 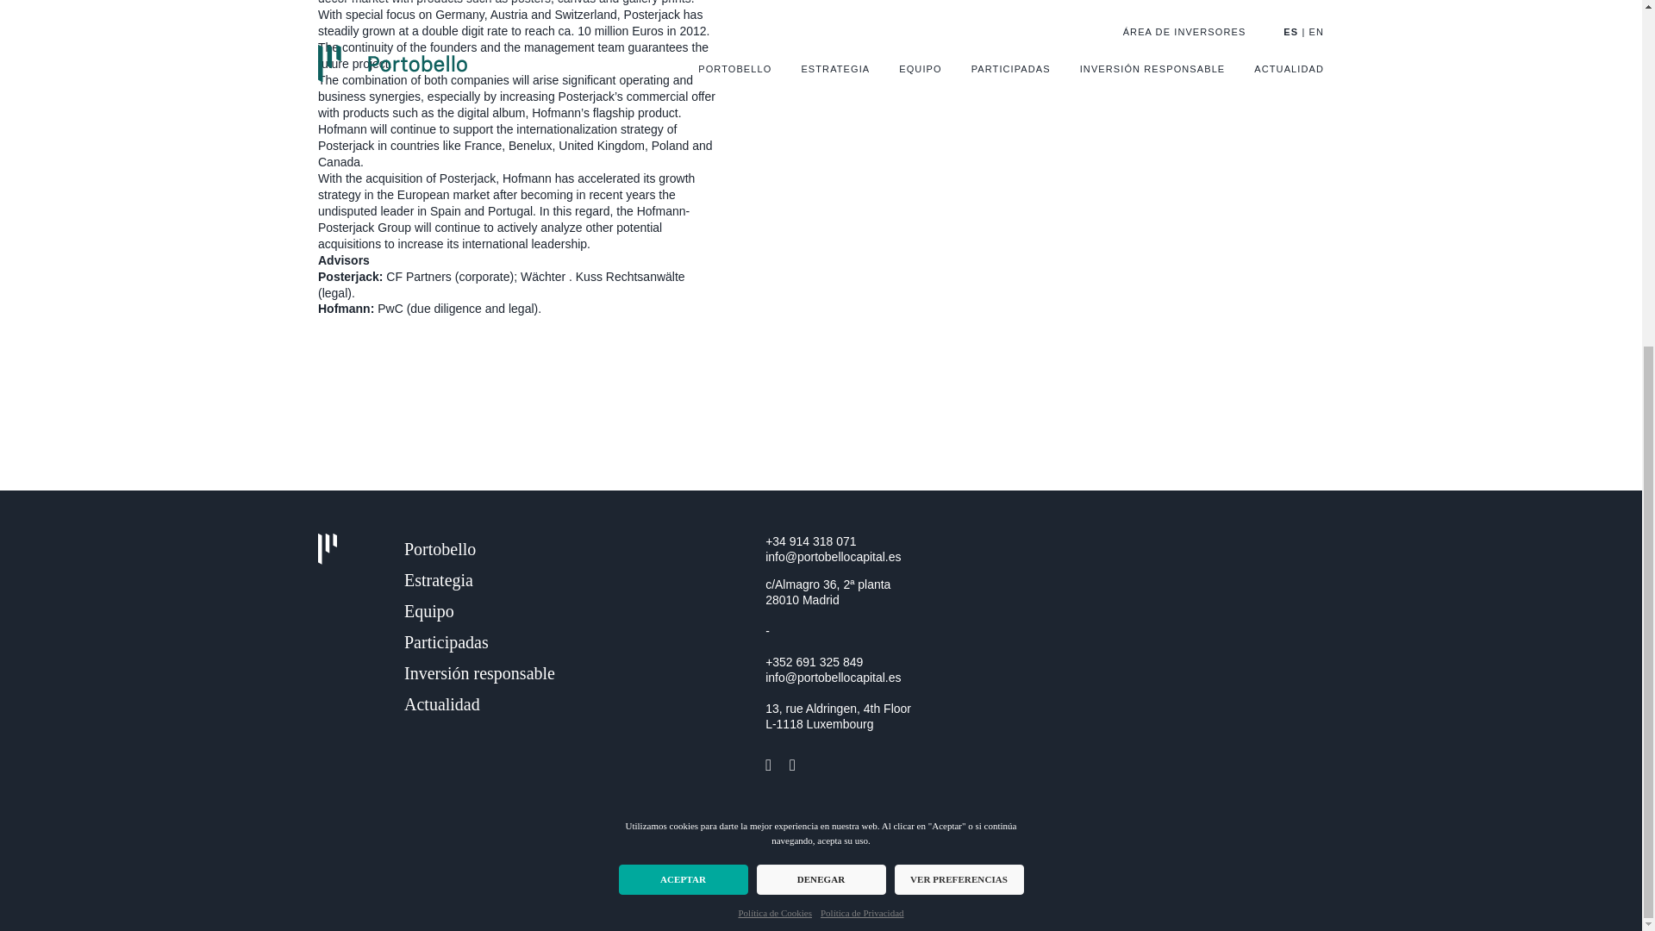 I want to click on DENEGAR, so click(x=821, y=335).